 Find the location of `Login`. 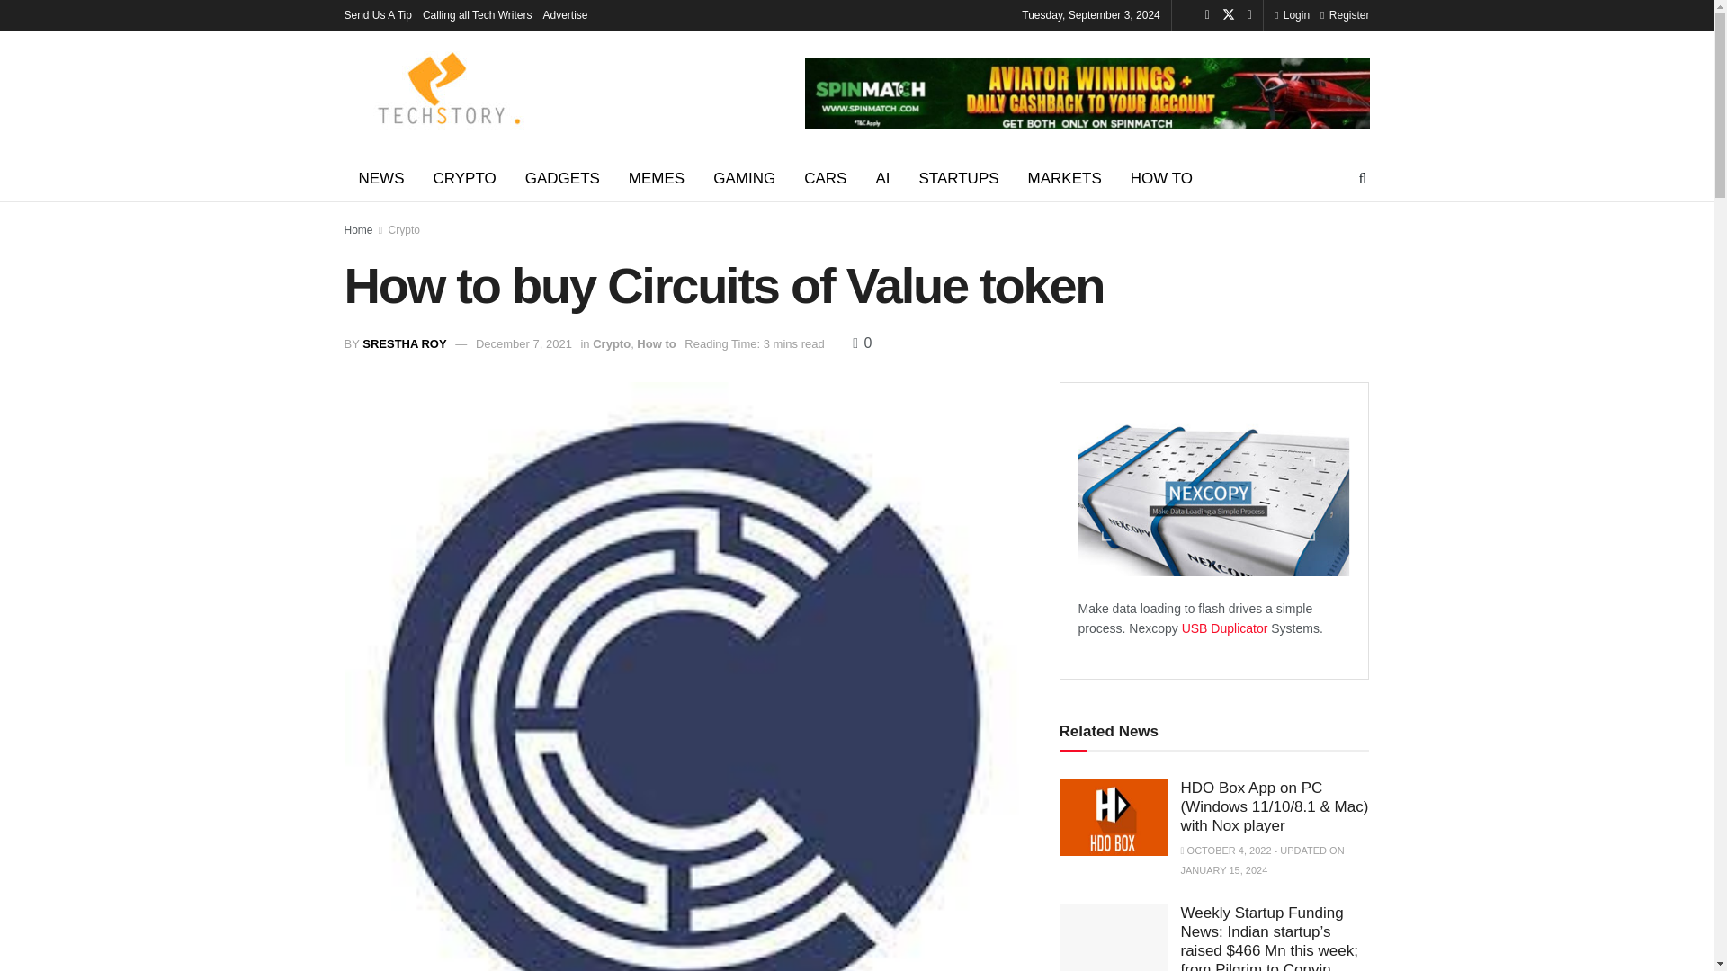

Login is located at coordinates (1292, 14).